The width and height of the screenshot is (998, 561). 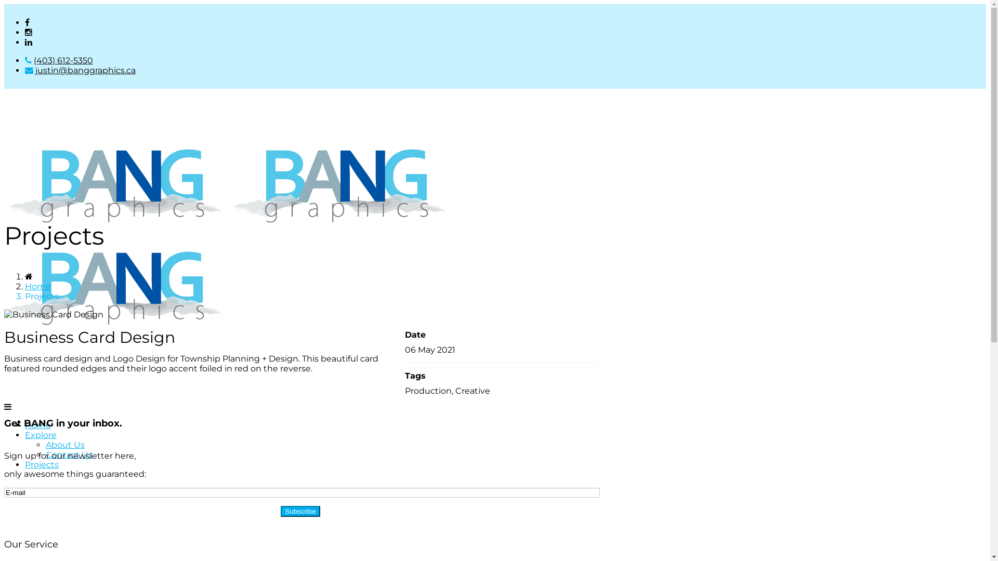 What do you see at coordinates (302, 492) in the screenshot?
I see `E-mail` at bounding box center [302, 492].